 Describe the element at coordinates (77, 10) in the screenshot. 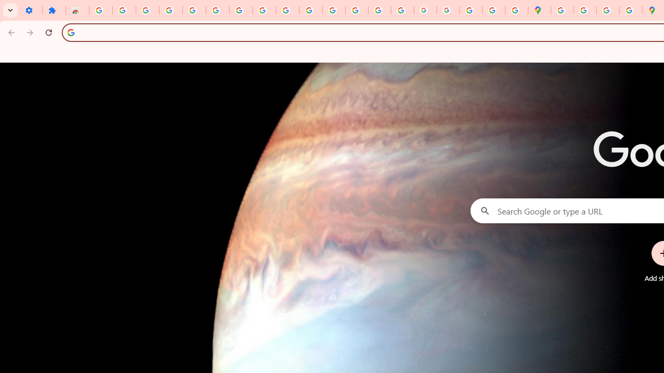

I see `Reviews: Helix Fruit Jump Arcade Game` at that location.